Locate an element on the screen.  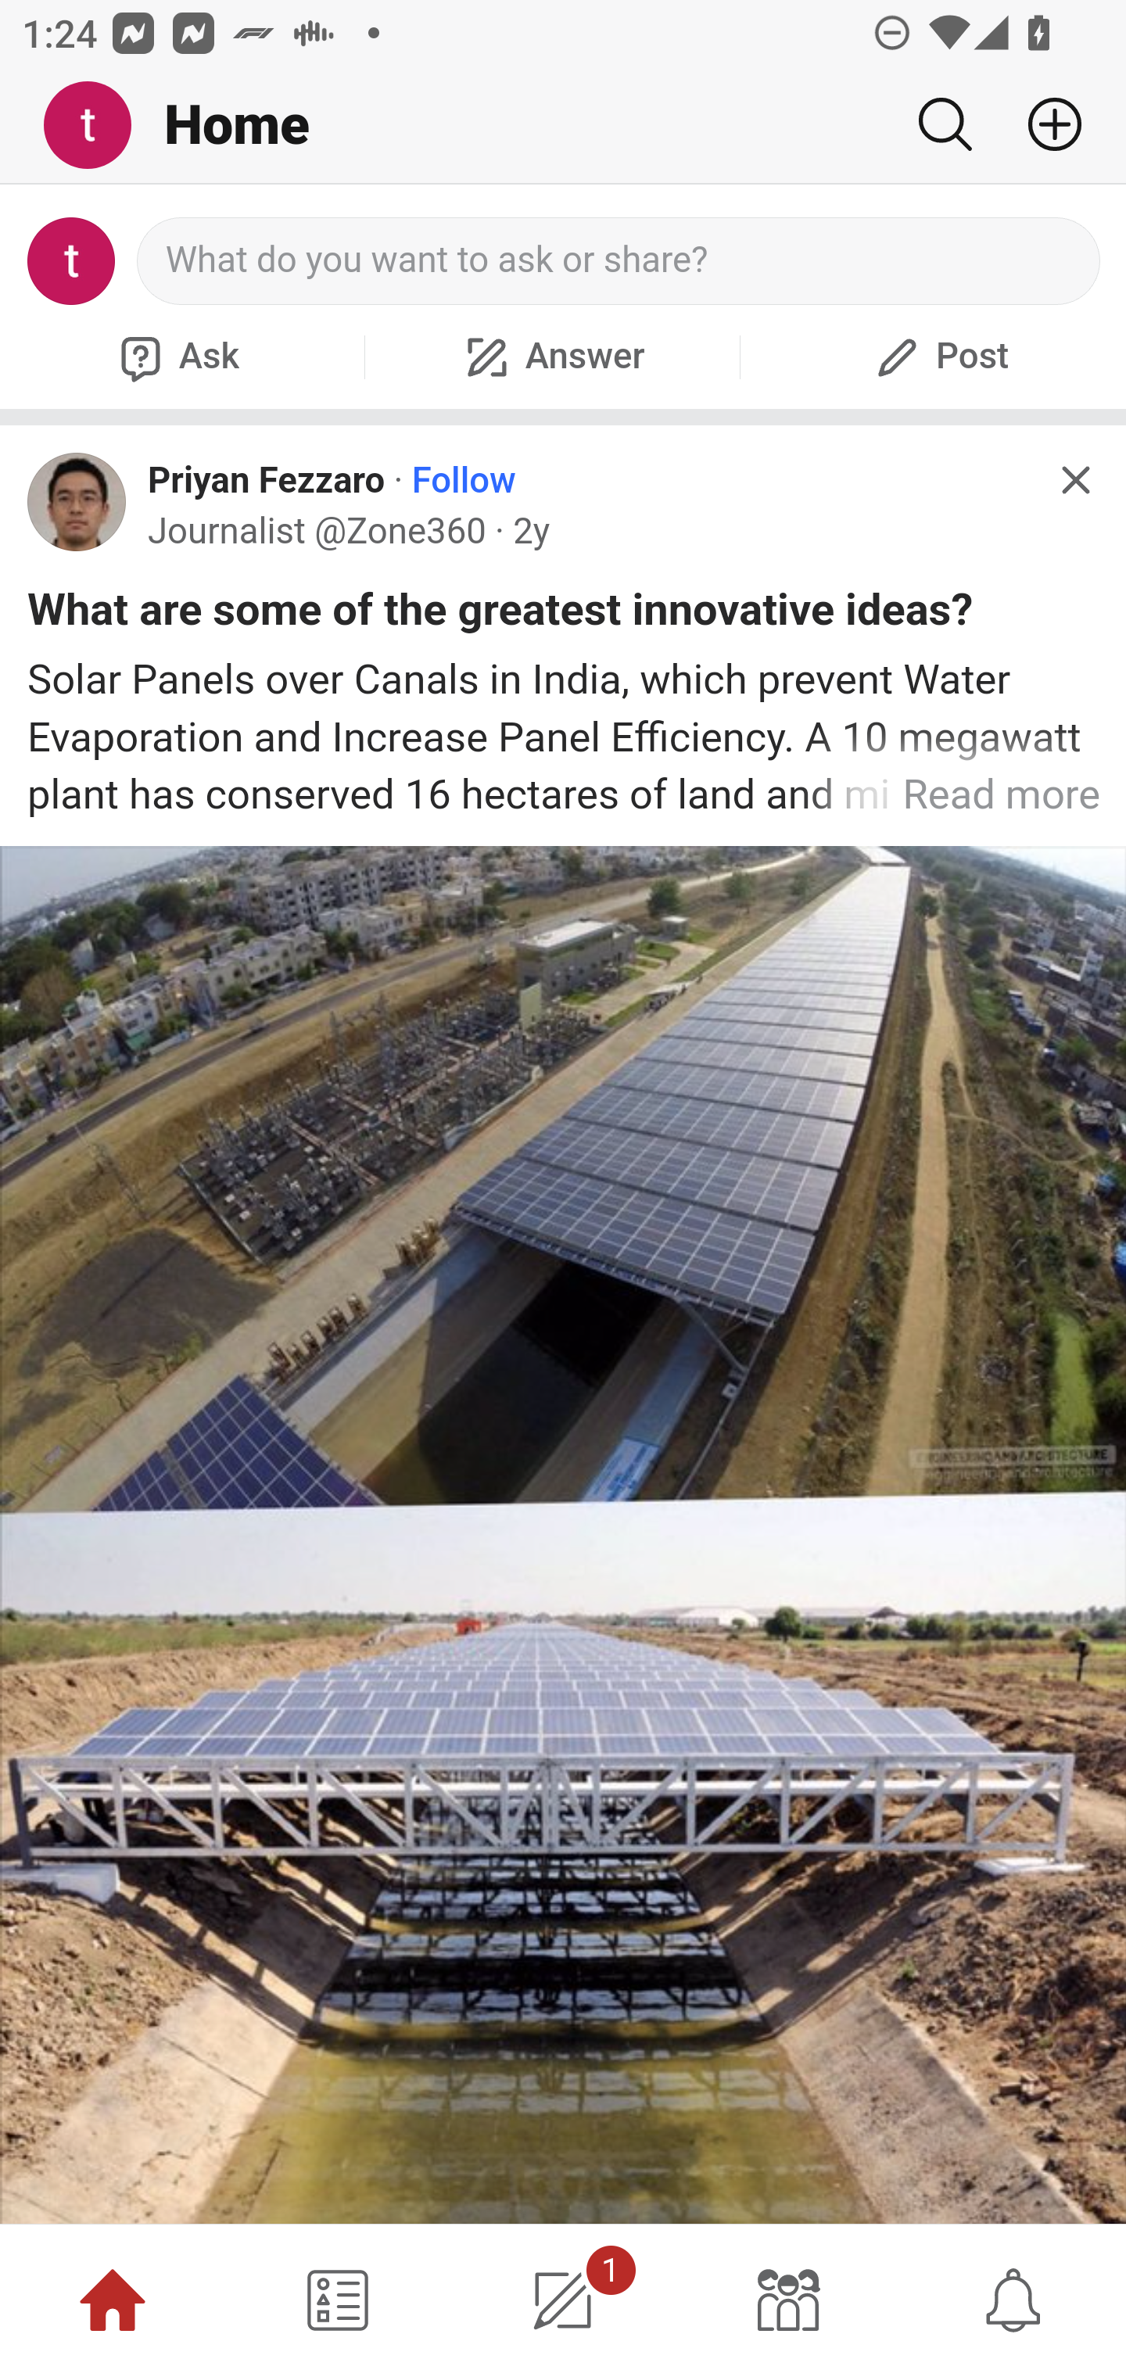
Search is located at coordinates (945, 124).